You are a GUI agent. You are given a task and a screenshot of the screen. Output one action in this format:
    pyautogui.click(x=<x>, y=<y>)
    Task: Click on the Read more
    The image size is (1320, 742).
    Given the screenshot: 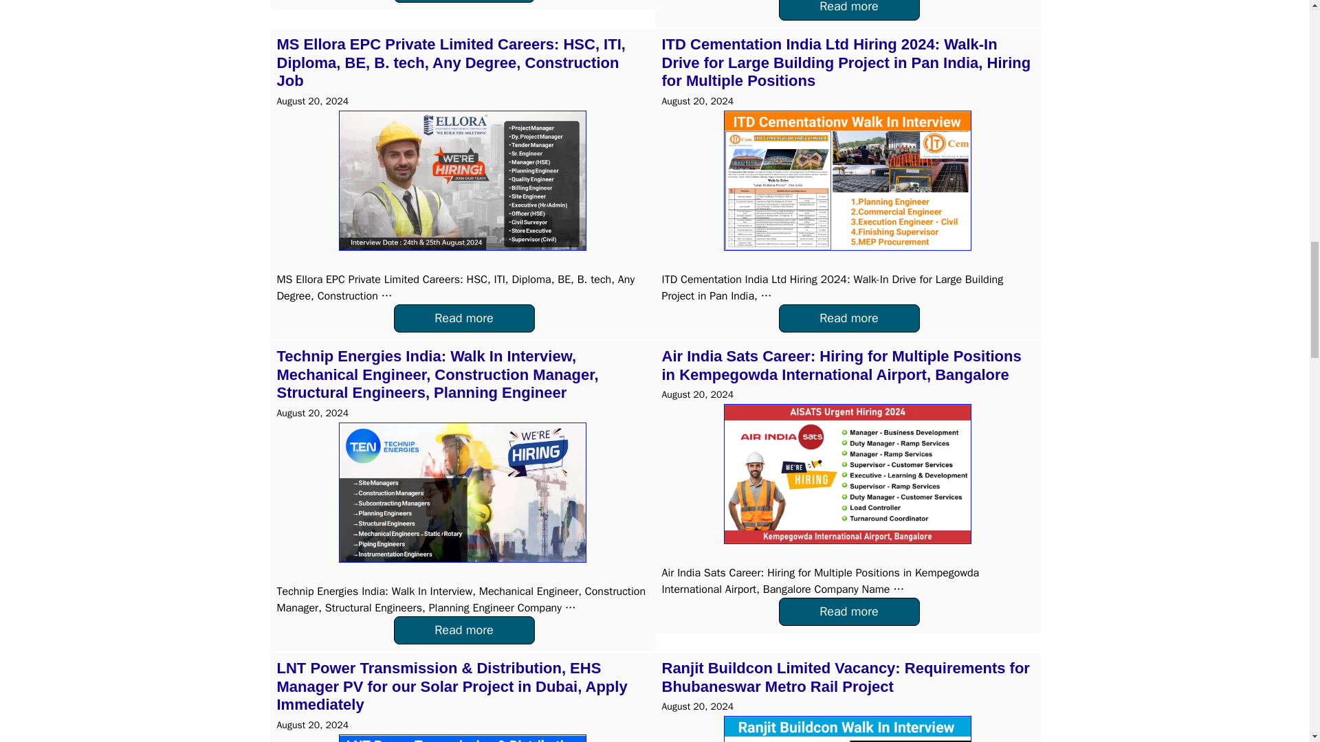 What is the action you would take?
    pyautogui.click(x=463, y=1)
    